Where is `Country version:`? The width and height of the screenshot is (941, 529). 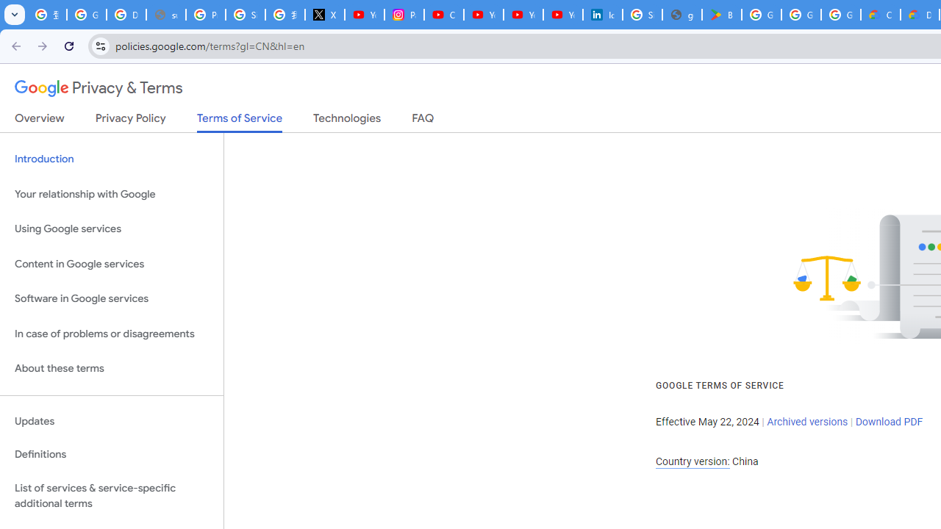 Country version: is located at coordinates (693, 461).